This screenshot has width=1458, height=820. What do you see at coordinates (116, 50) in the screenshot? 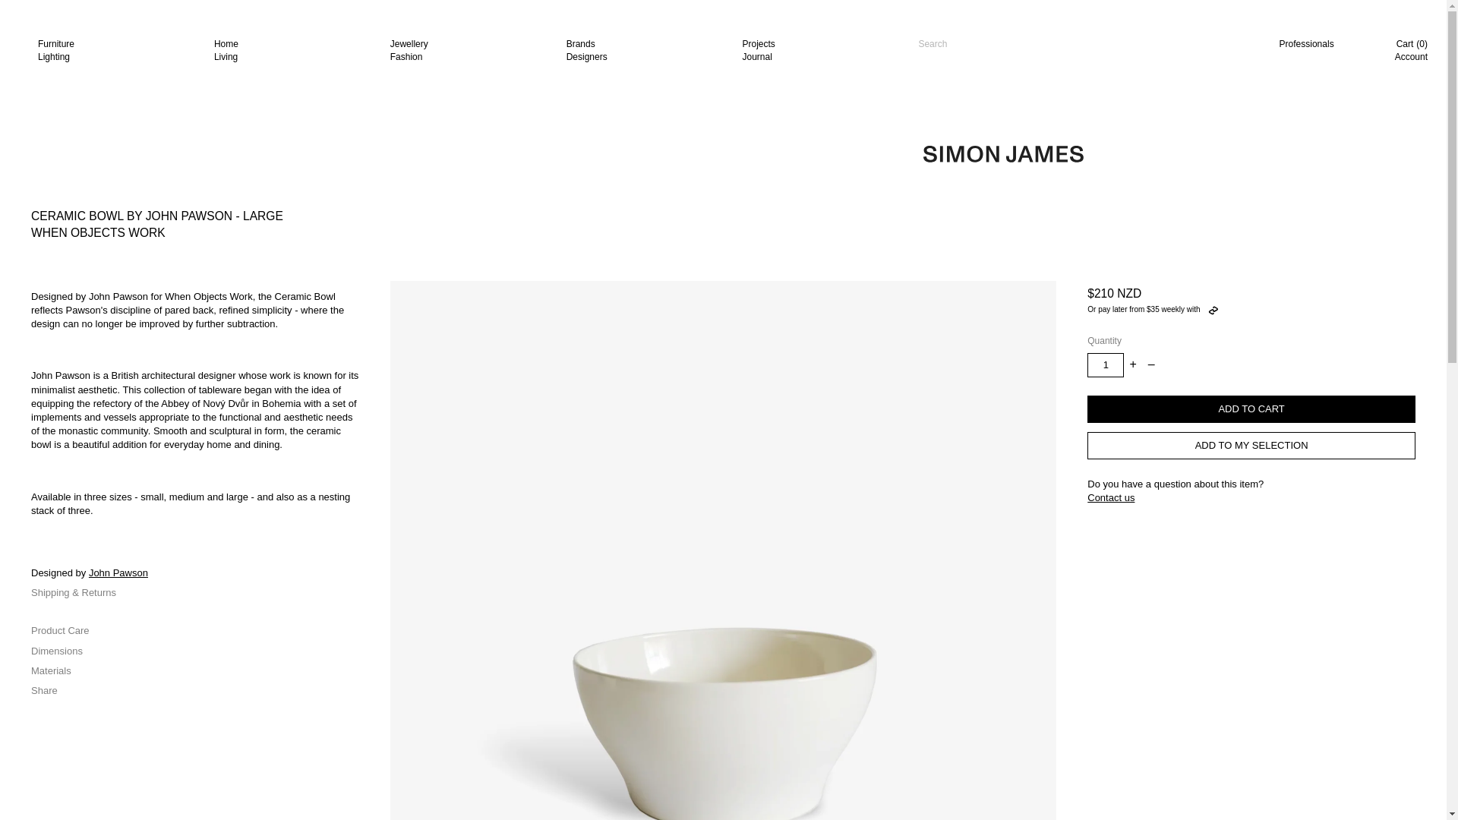
I see `Account` at bounding box center [116, 50].